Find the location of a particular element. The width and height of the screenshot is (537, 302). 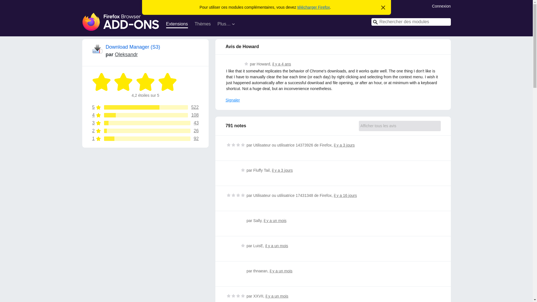

Rechercher is located at coordinates (277, 296).